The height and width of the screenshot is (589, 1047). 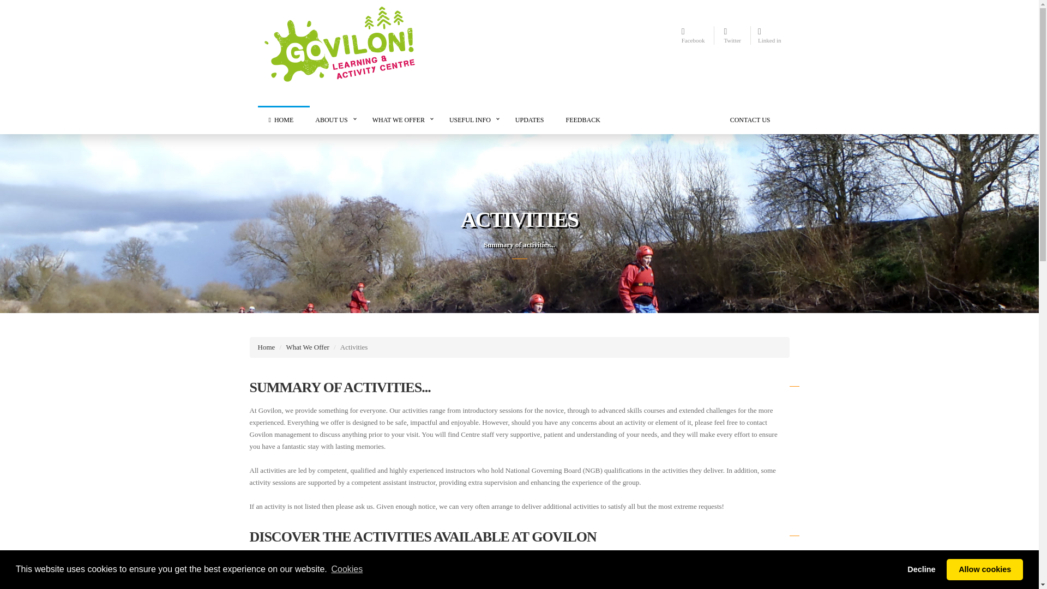 I want to click on Allow cookies, so click(x=984, y=569).